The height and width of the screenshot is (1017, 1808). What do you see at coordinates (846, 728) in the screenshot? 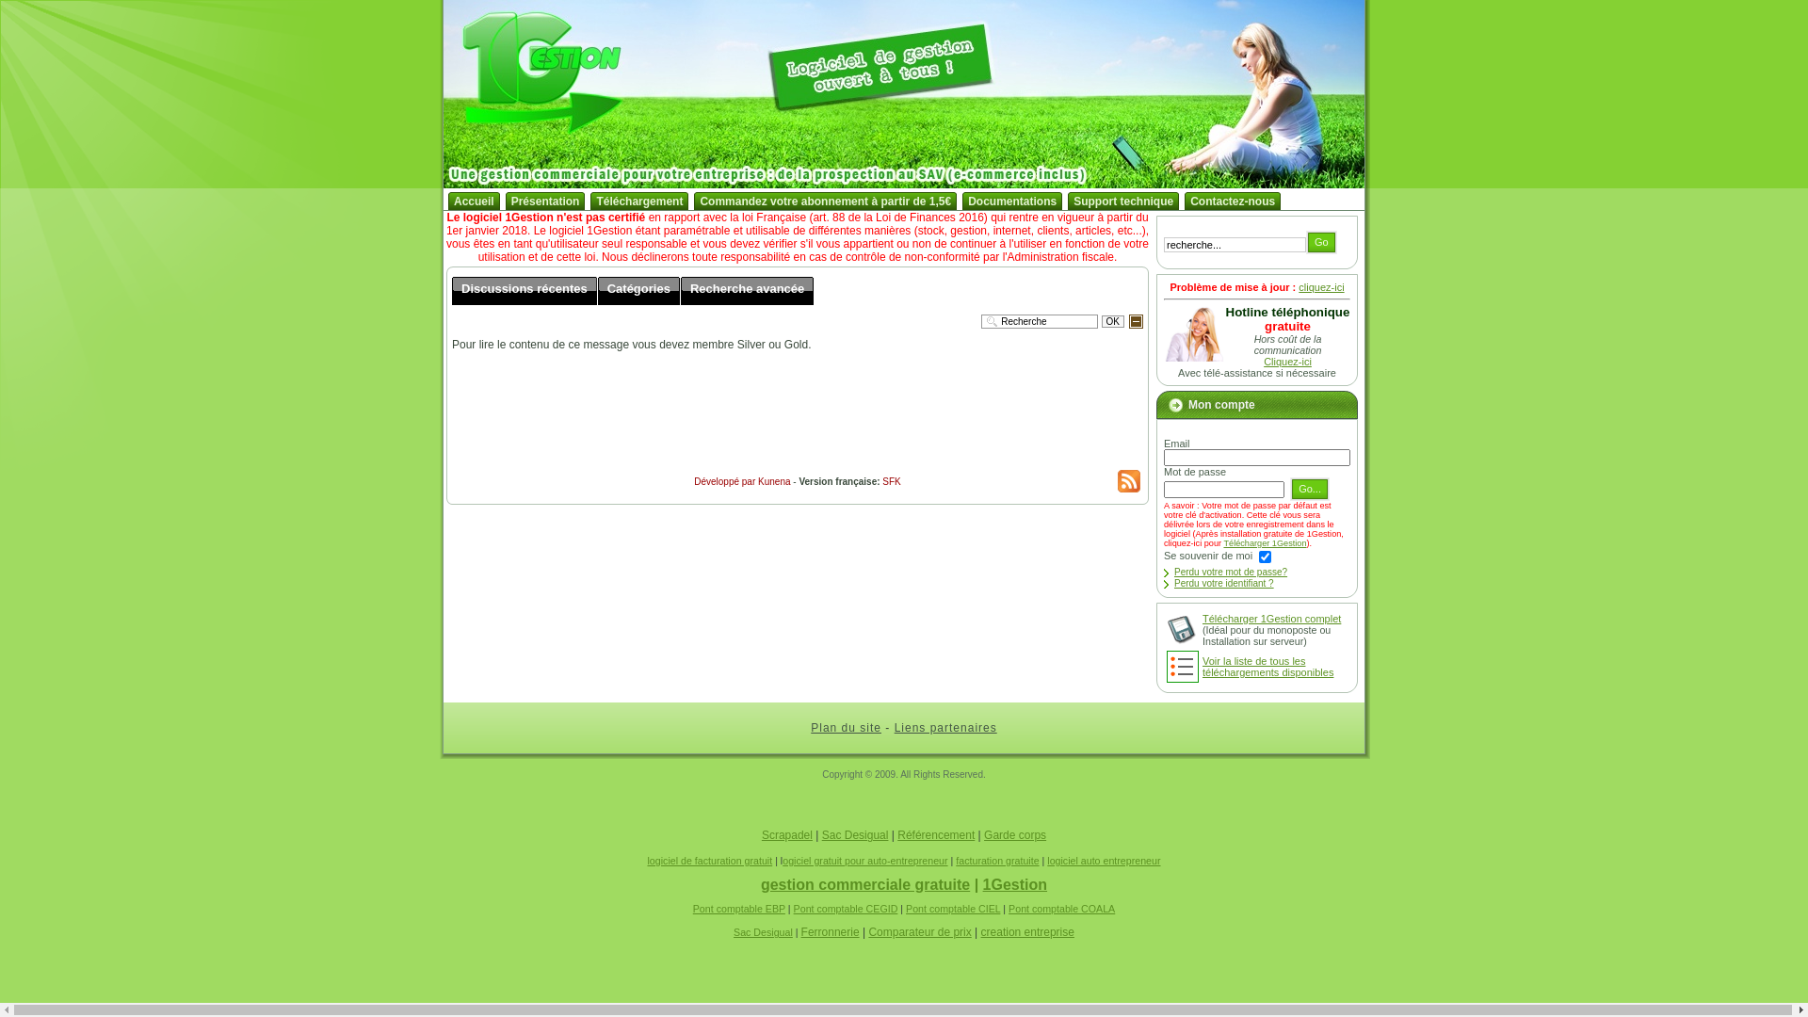
I see `Plan du site` at bounding box center [846, 728].